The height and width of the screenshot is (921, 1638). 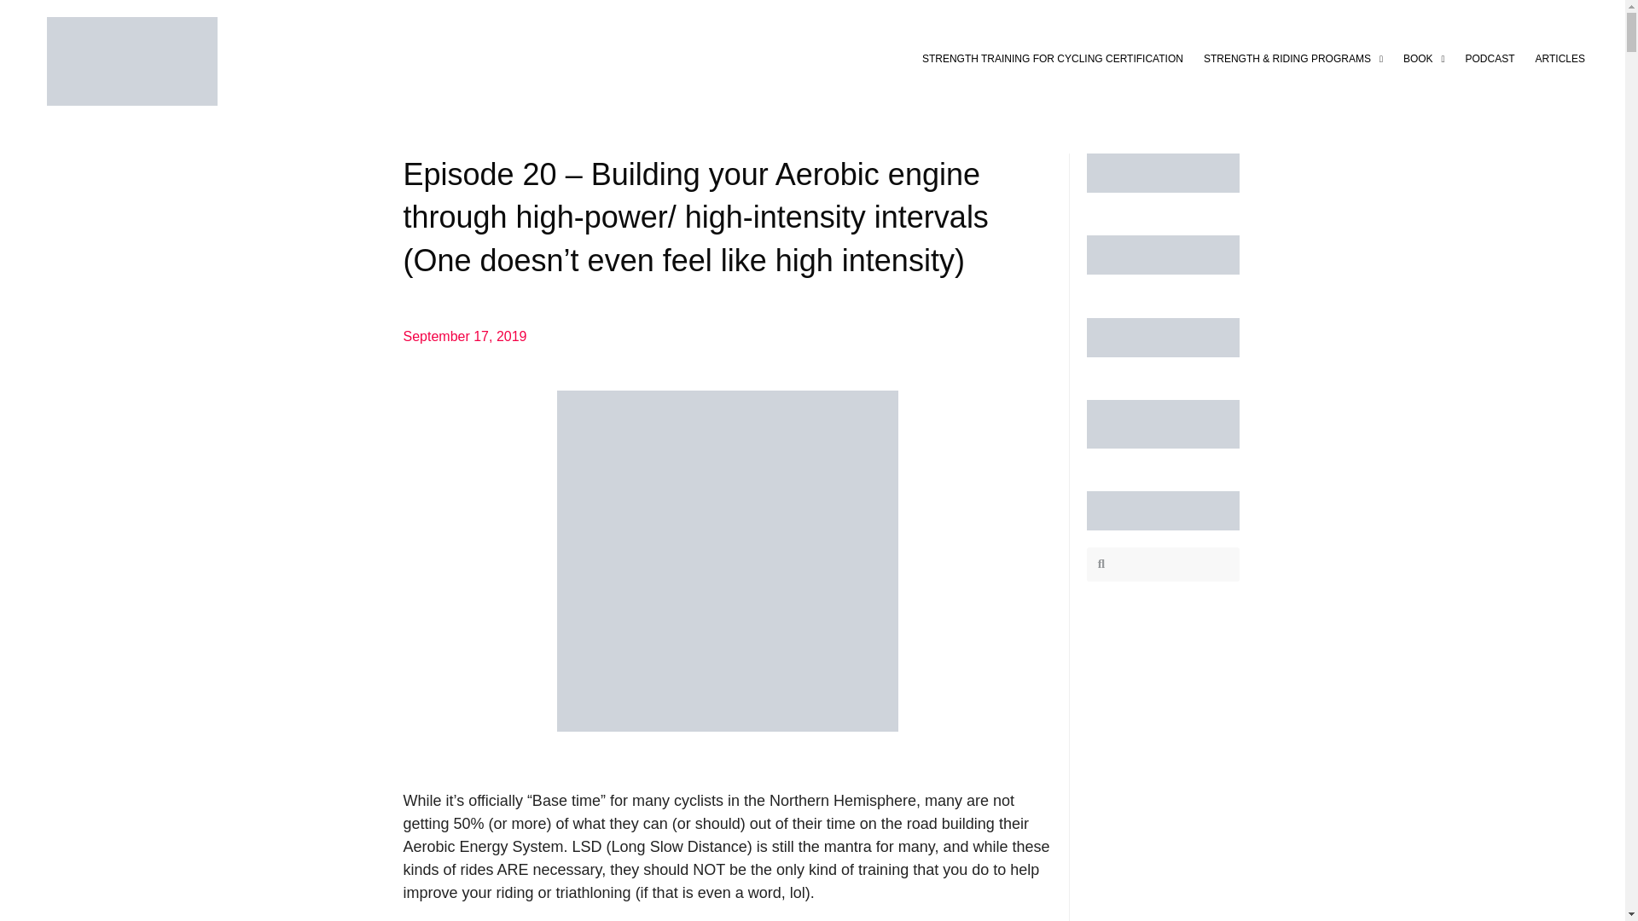 What do you see at coordinates (1560, 58) in the screenshot?
I see `ARTICLES` at bounding box center [1560, 58].